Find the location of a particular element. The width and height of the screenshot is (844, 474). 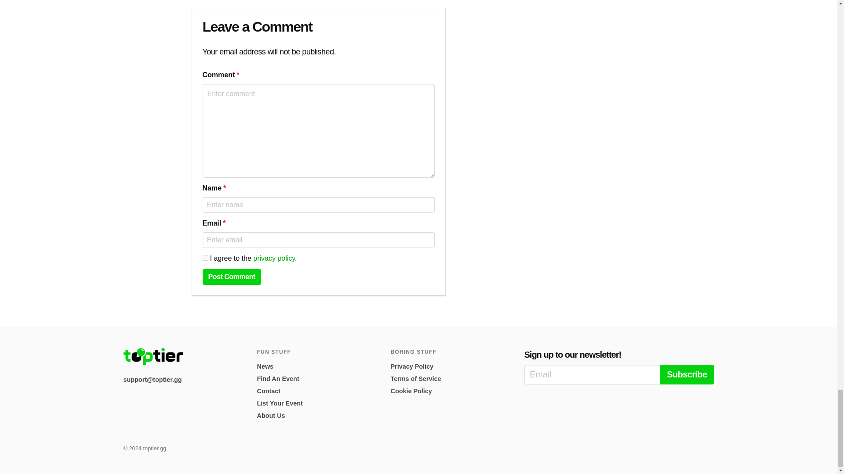

Subscribe is located at coordinates (687, 374).